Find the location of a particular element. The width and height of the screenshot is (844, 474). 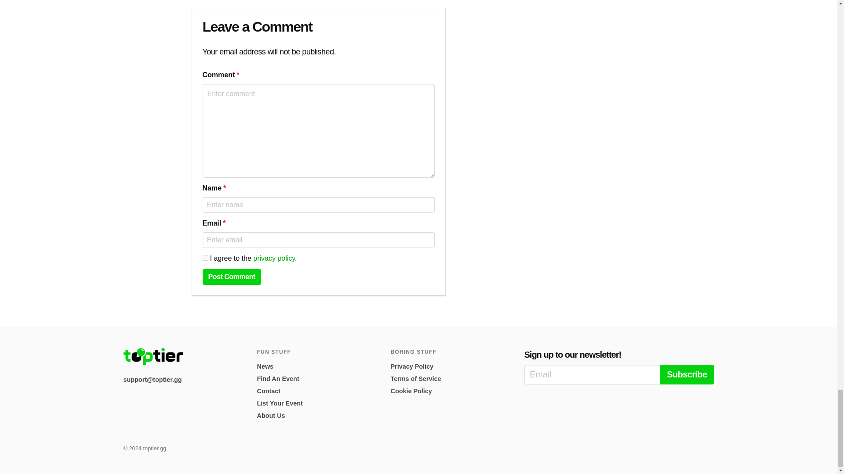

Subscribe is located at coordinates (687, 374).